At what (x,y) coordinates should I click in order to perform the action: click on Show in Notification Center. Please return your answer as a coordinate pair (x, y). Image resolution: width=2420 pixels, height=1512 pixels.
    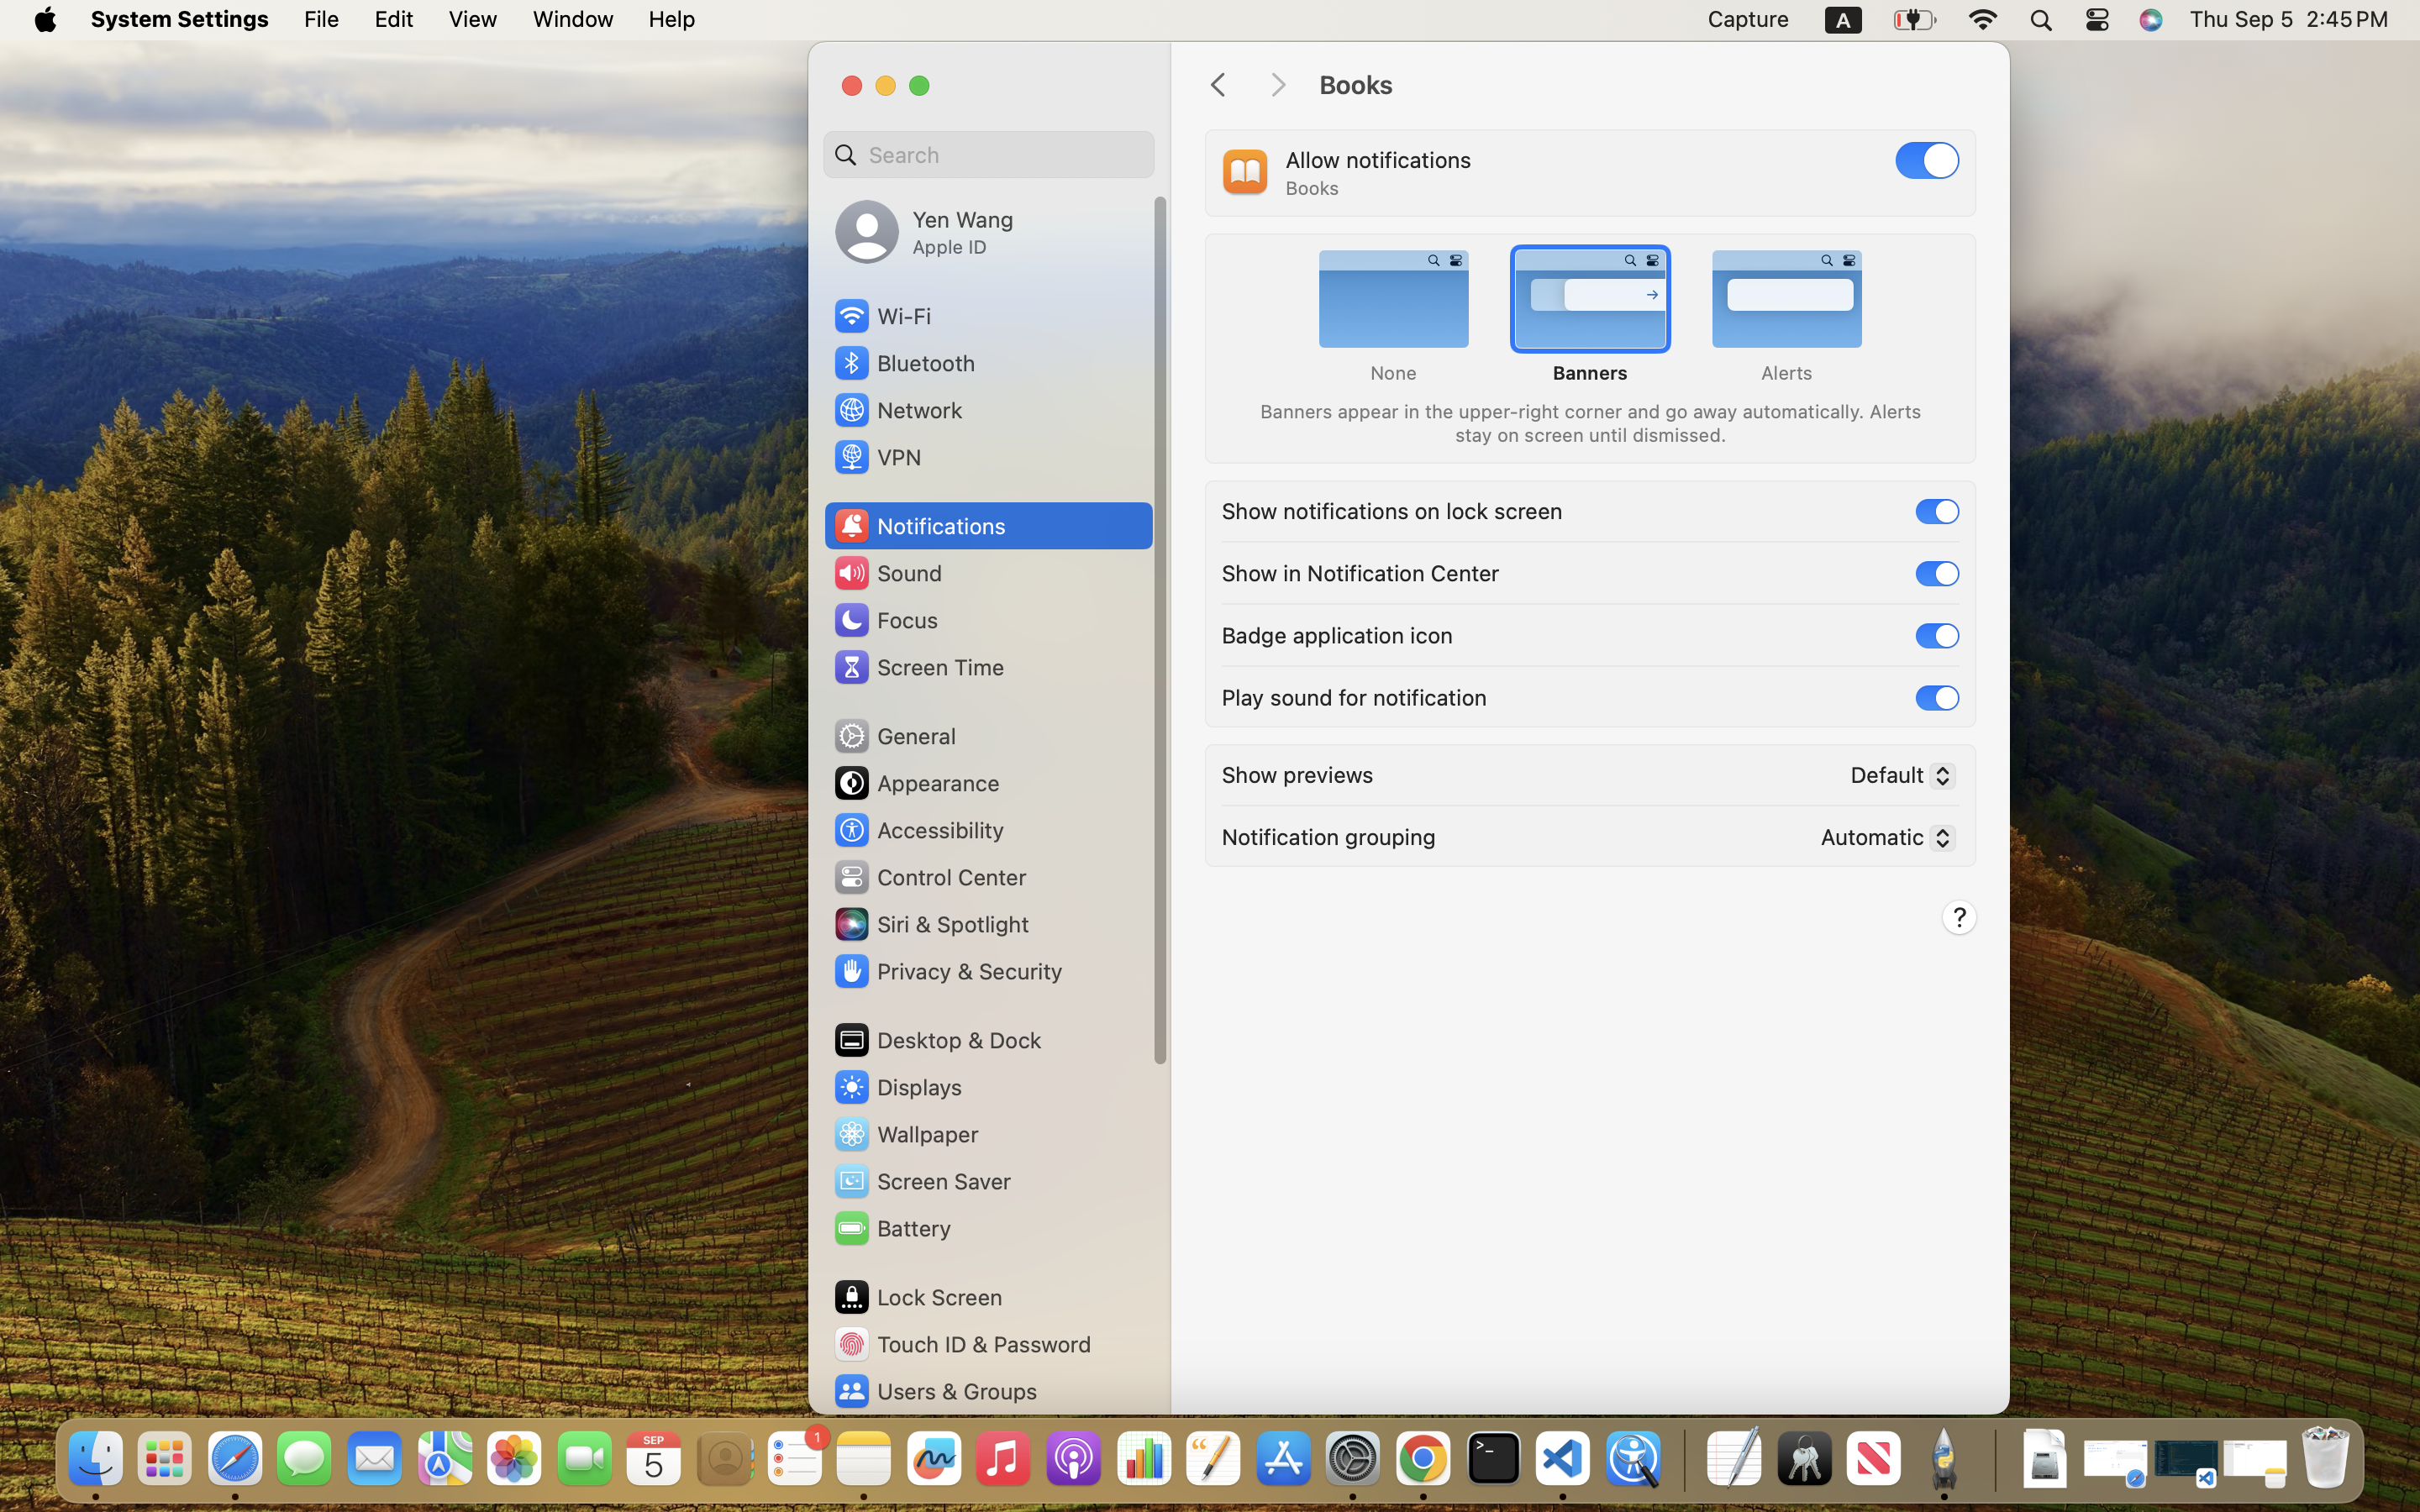
    Looking at the image, I should click on (1360, 571).